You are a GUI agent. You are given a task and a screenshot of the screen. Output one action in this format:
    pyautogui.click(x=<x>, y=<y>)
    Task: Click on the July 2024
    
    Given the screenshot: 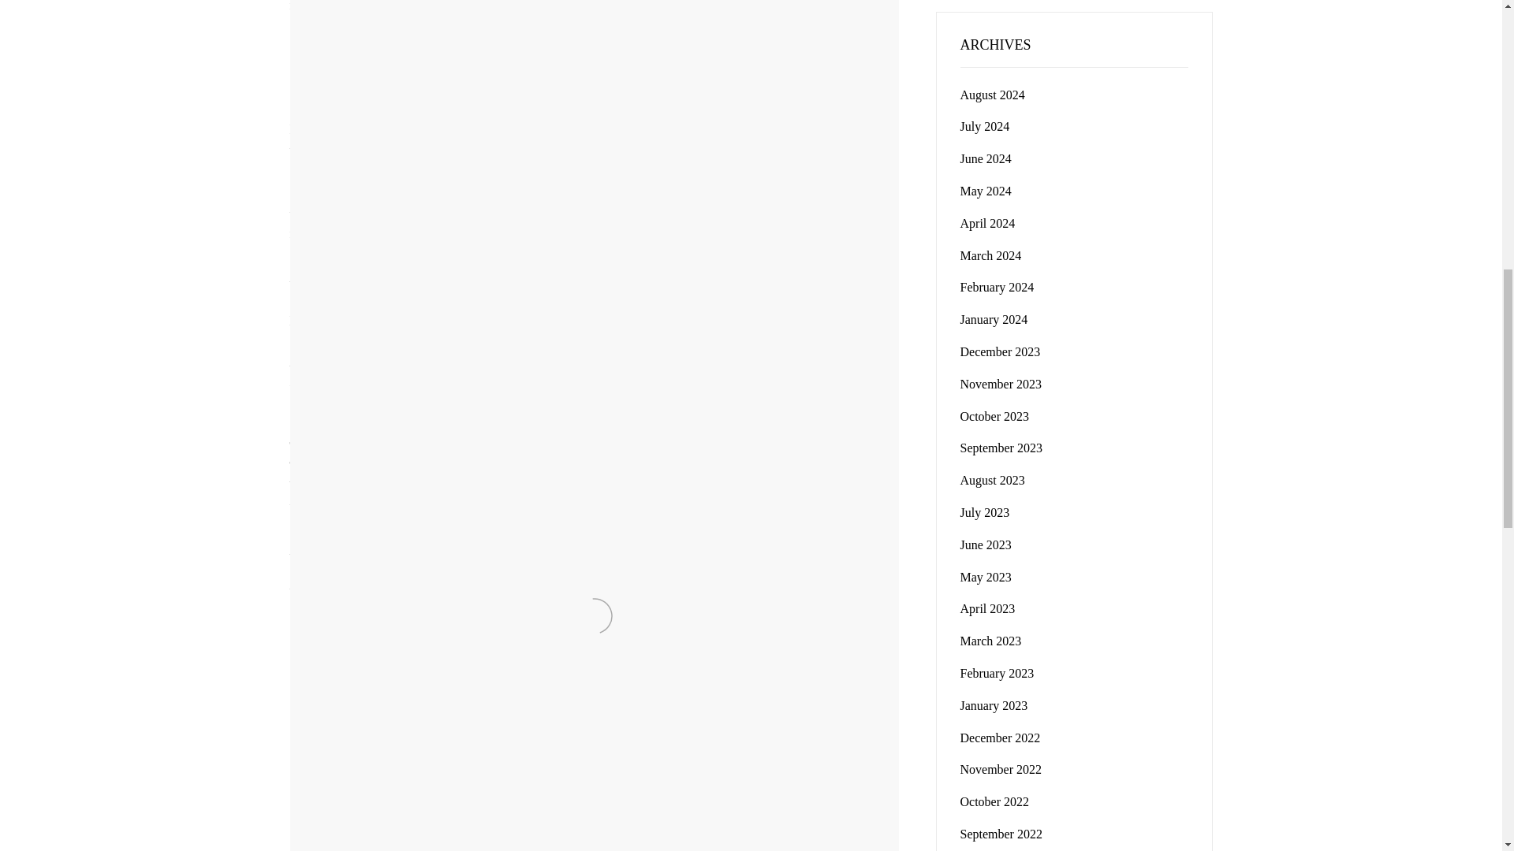 What is the action you would take?
    pyautogui.click(x=997, y=287)
    